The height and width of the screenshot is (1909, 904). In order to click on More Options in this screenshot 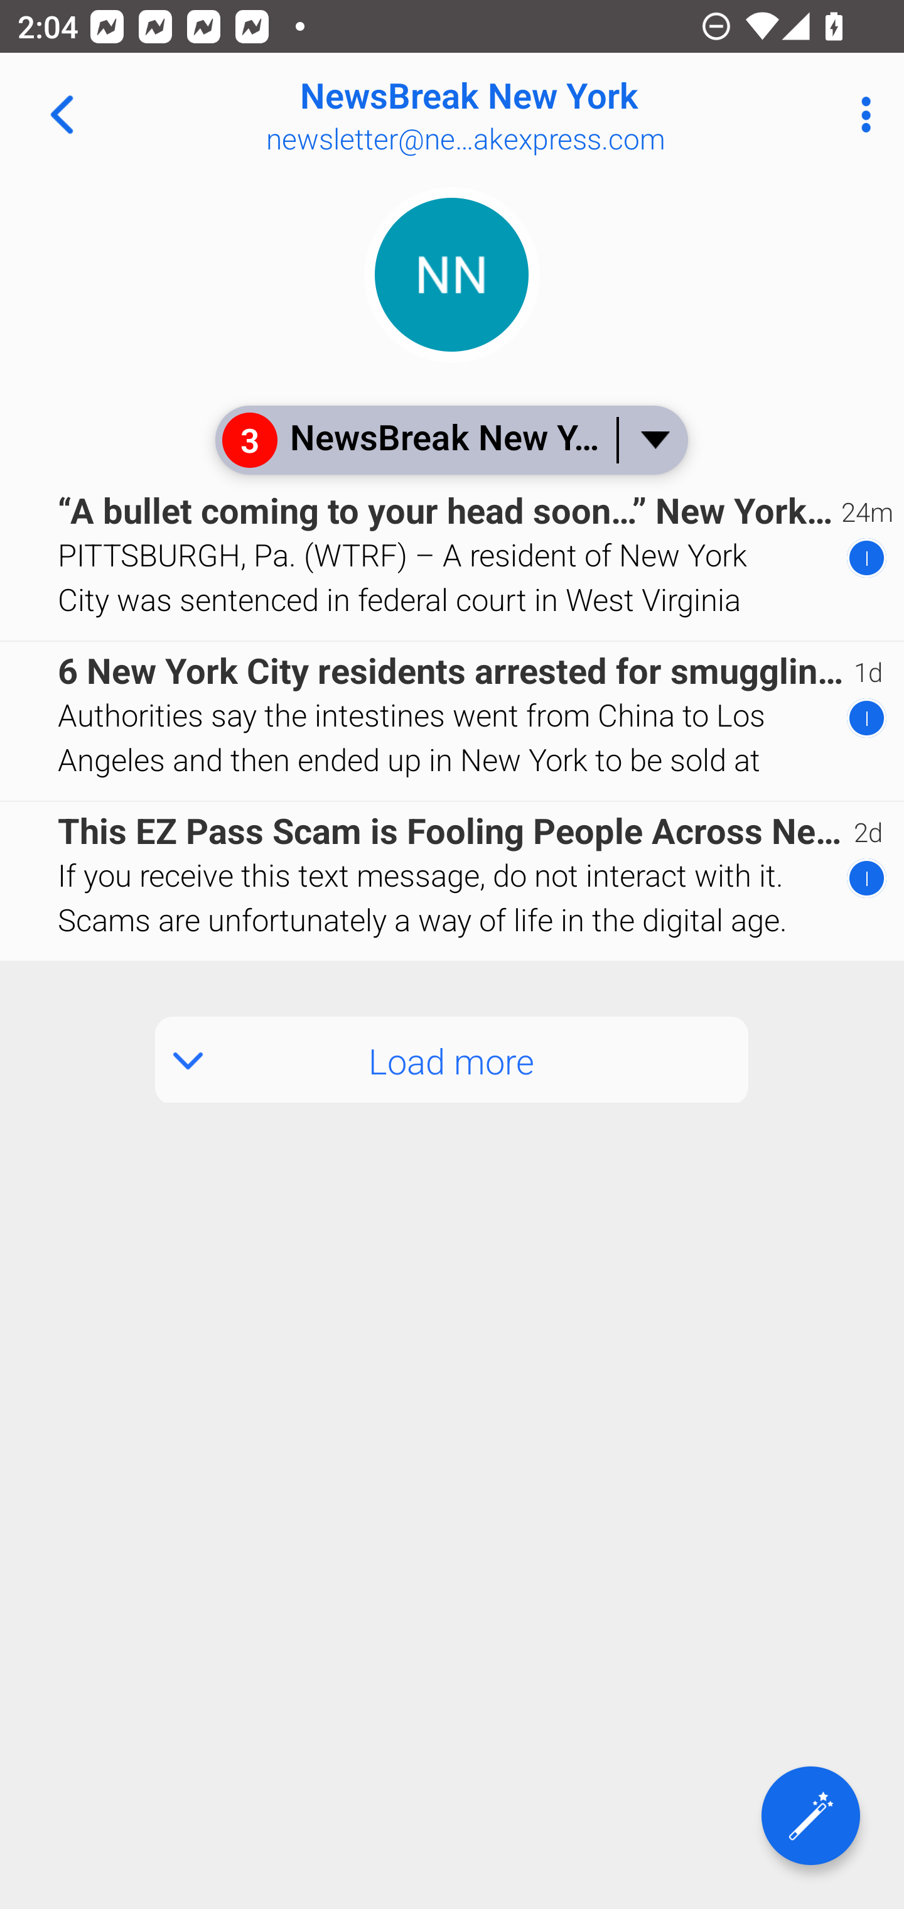, I will do `click(860, 114)`.